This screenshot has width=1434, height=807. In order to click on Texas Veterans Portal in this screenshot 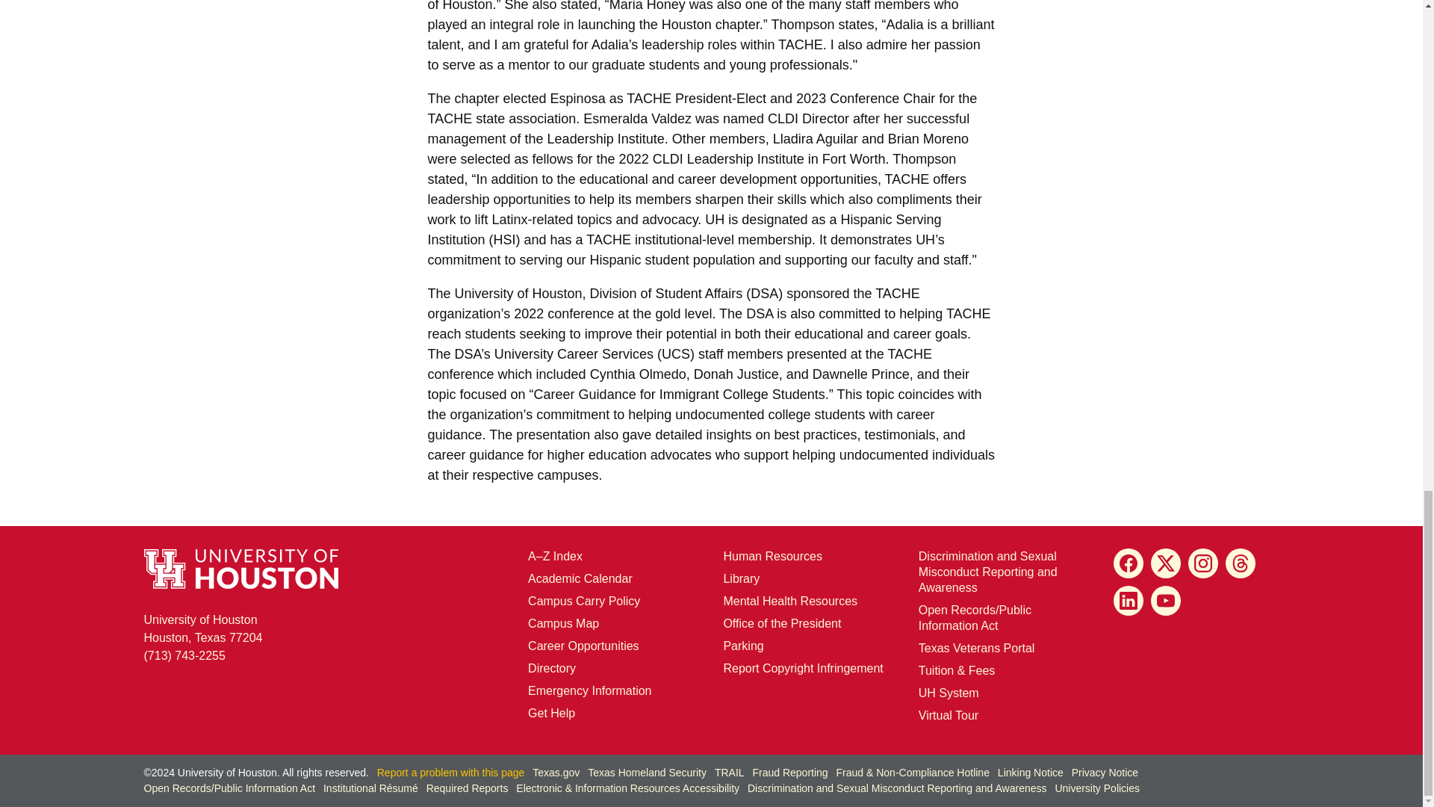, I will do `click(977, 647)`.